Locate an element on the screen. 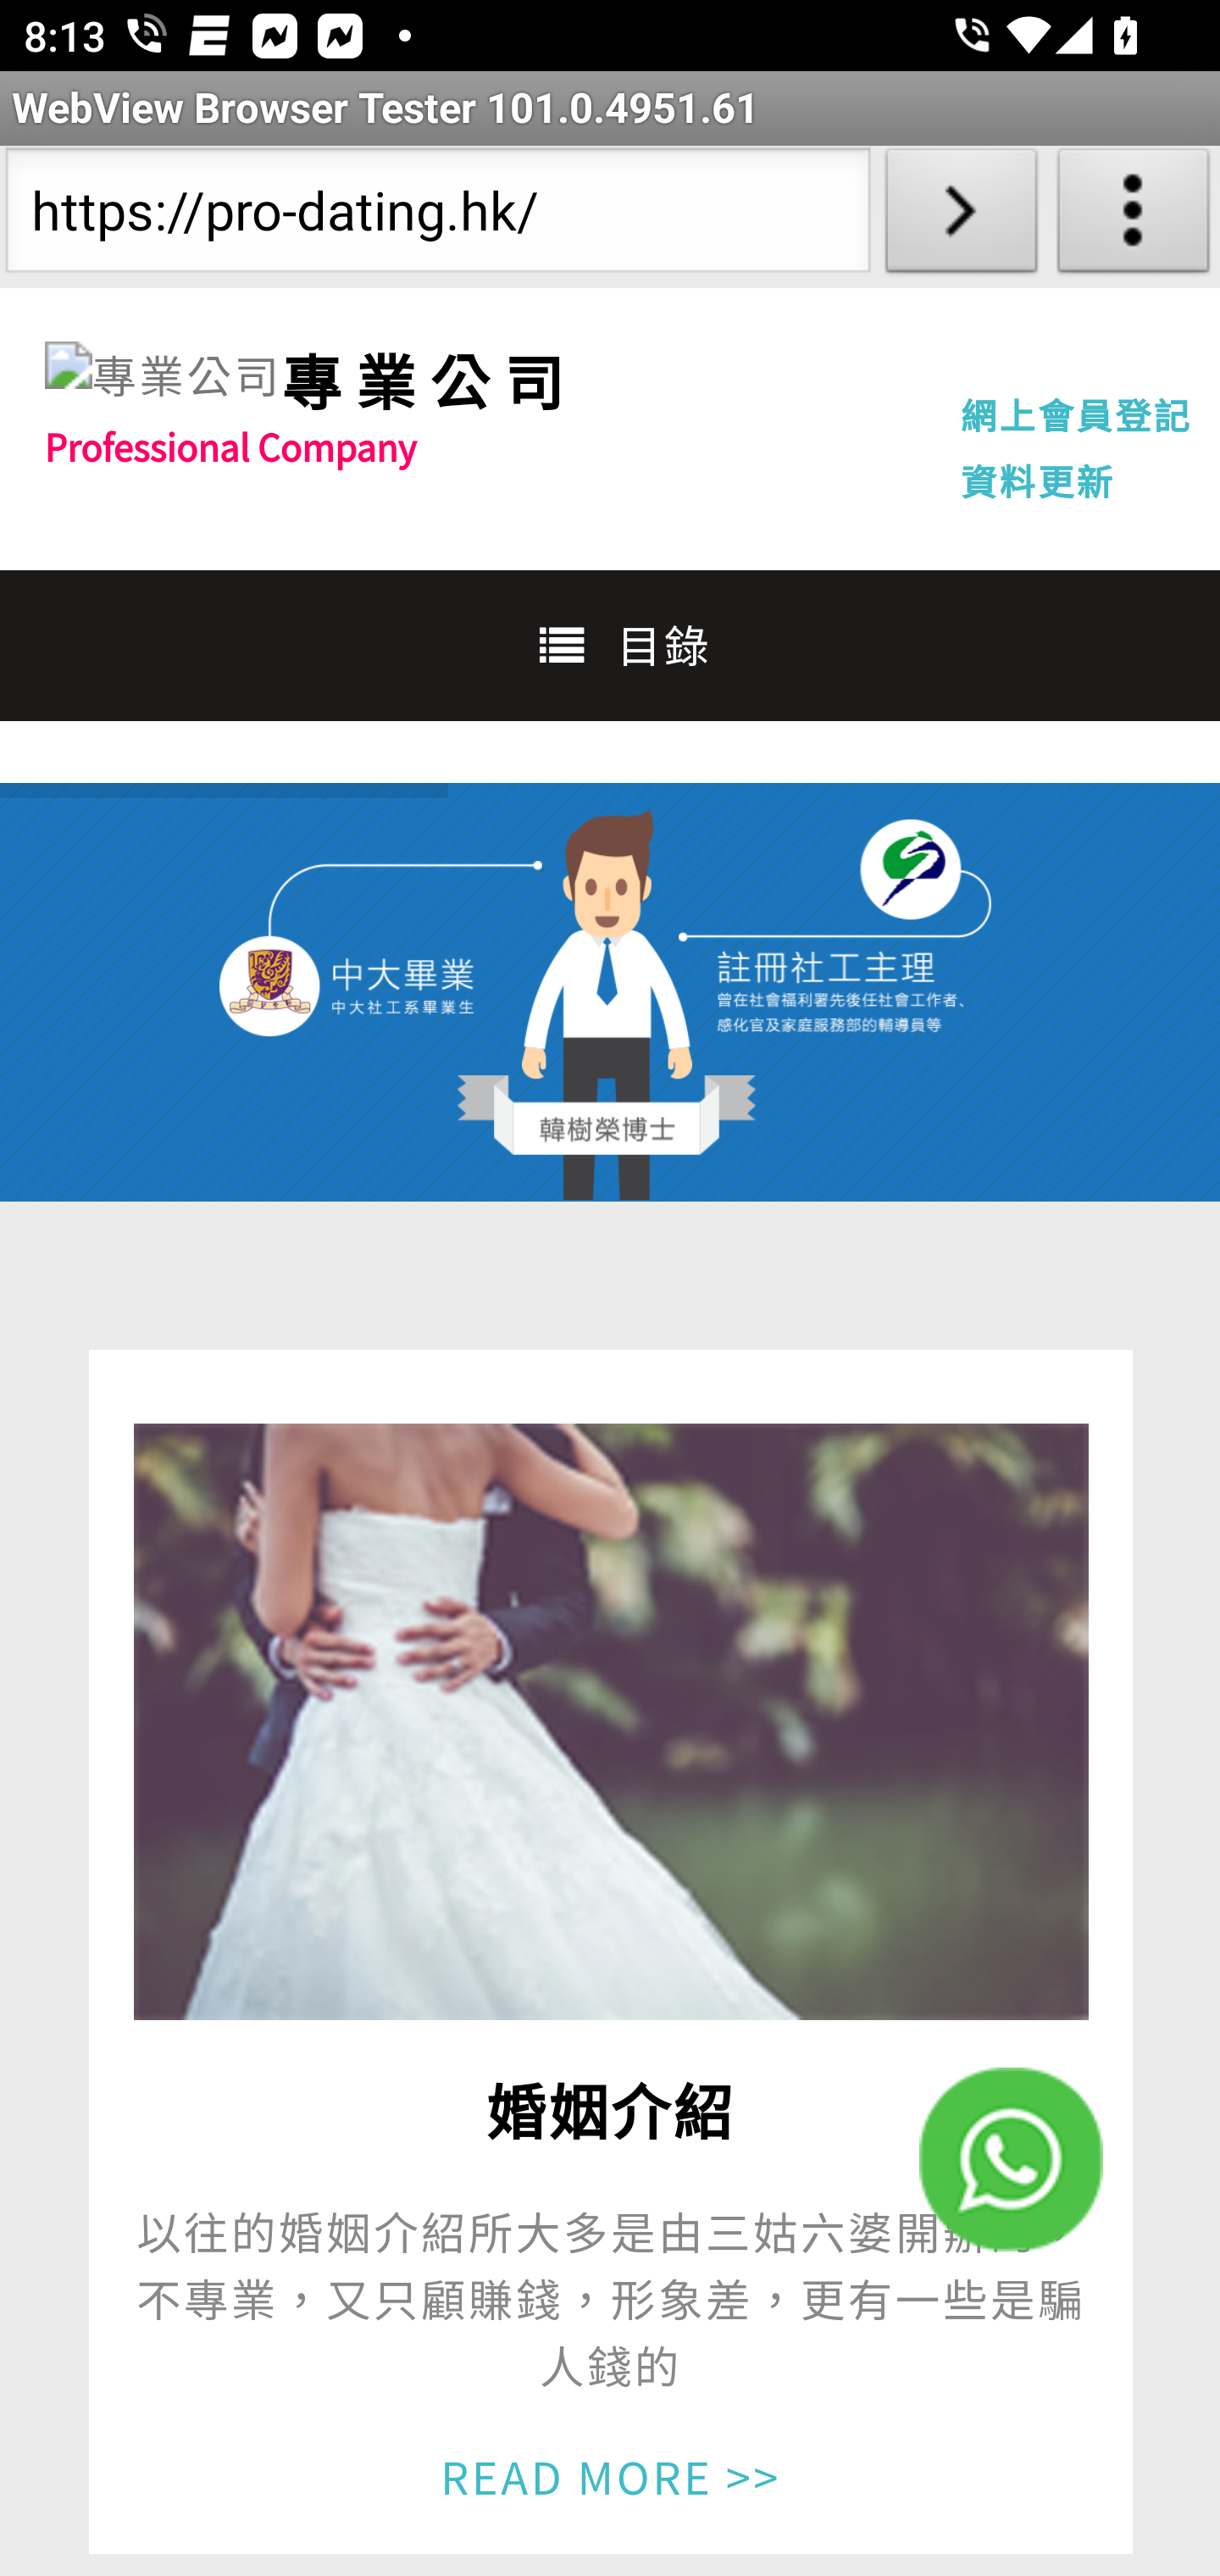 The image size is (1220, 2576). 專業公司 is located at coordinates (429, 380).